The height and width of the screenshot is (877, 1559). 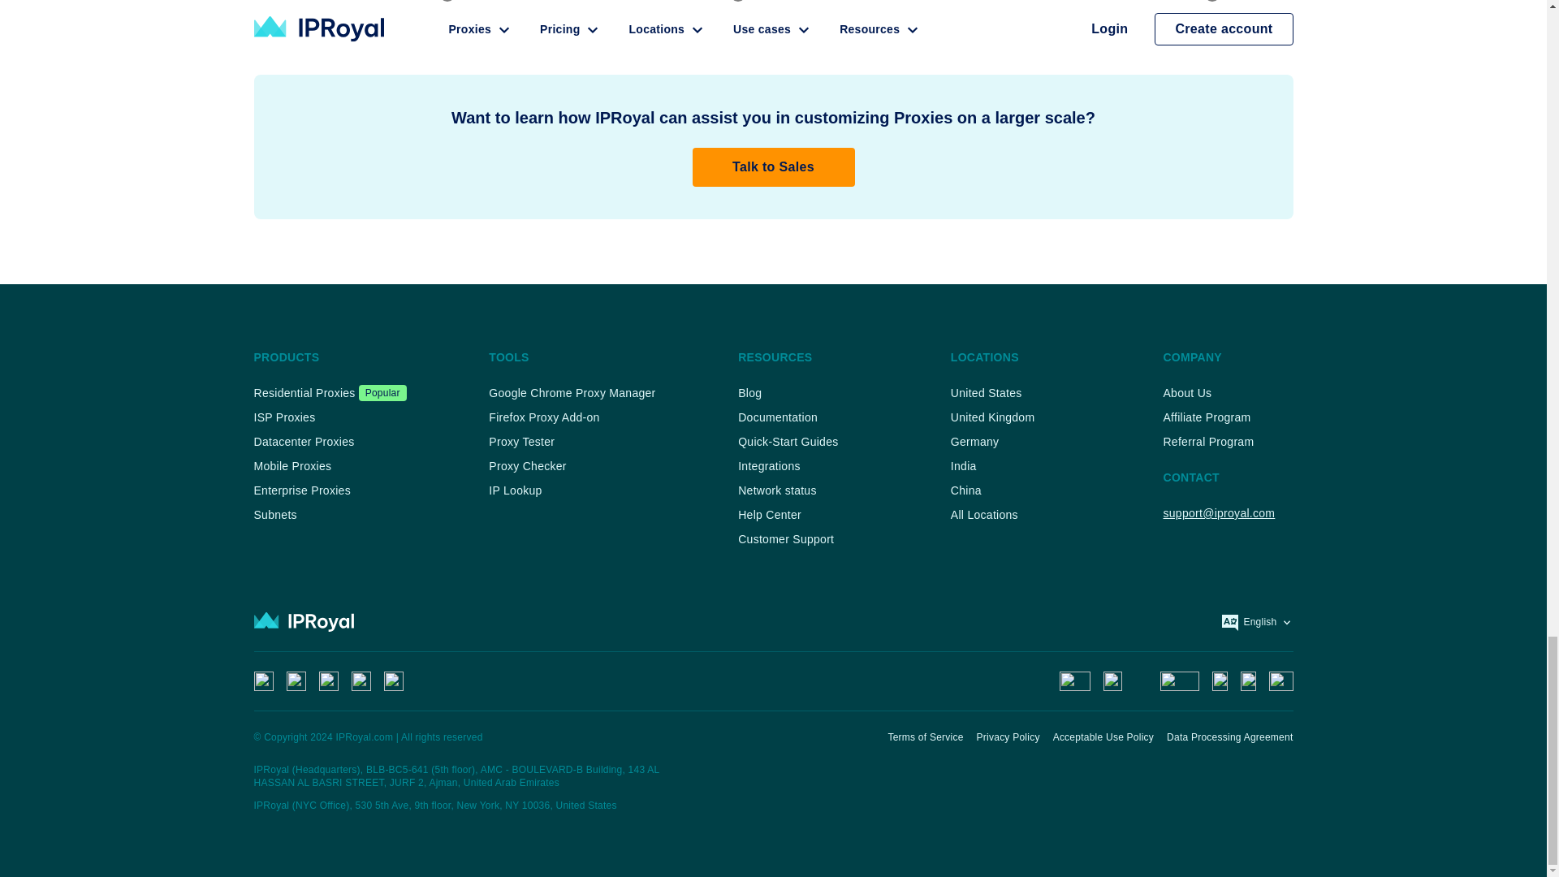 I want to click on Linkedin, so click(x=361, y=681).